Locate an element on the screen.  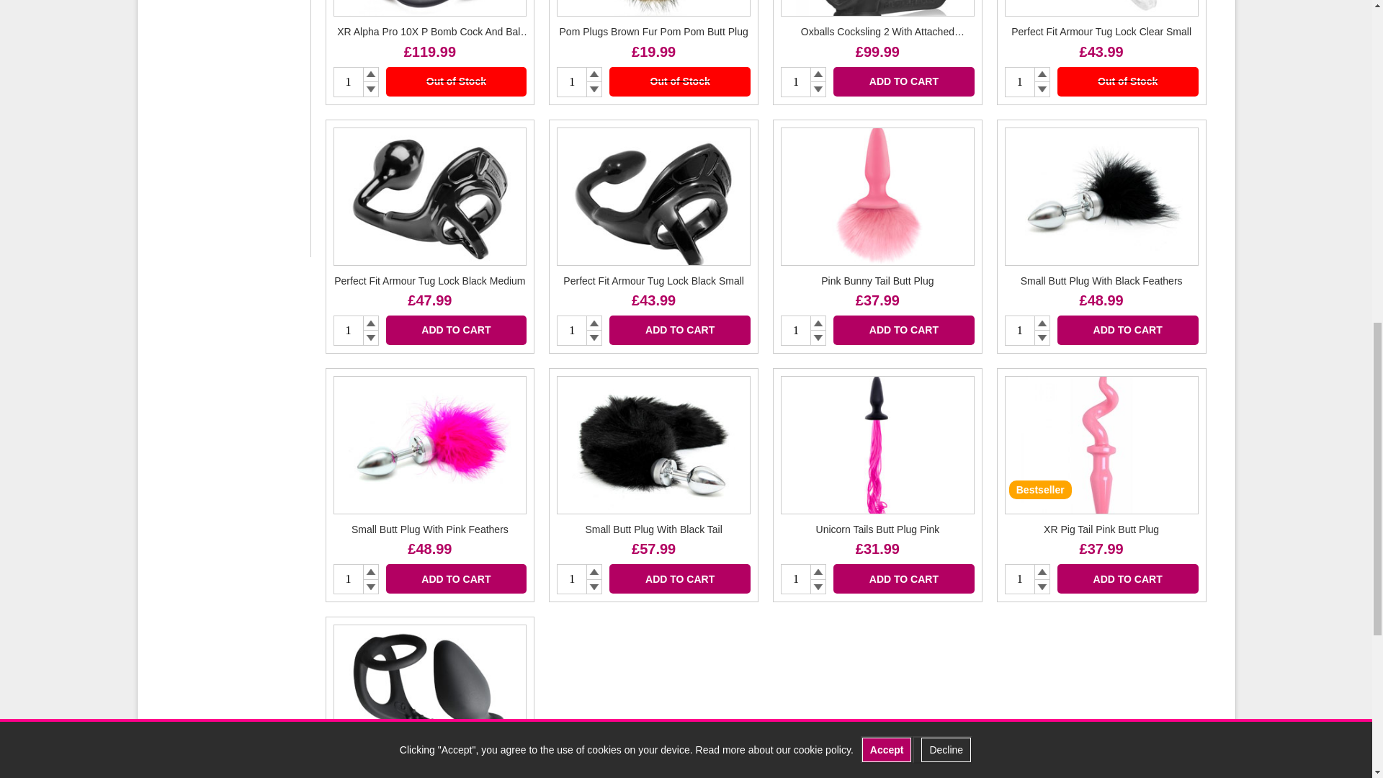
1 is located at coordinates (572, 82).